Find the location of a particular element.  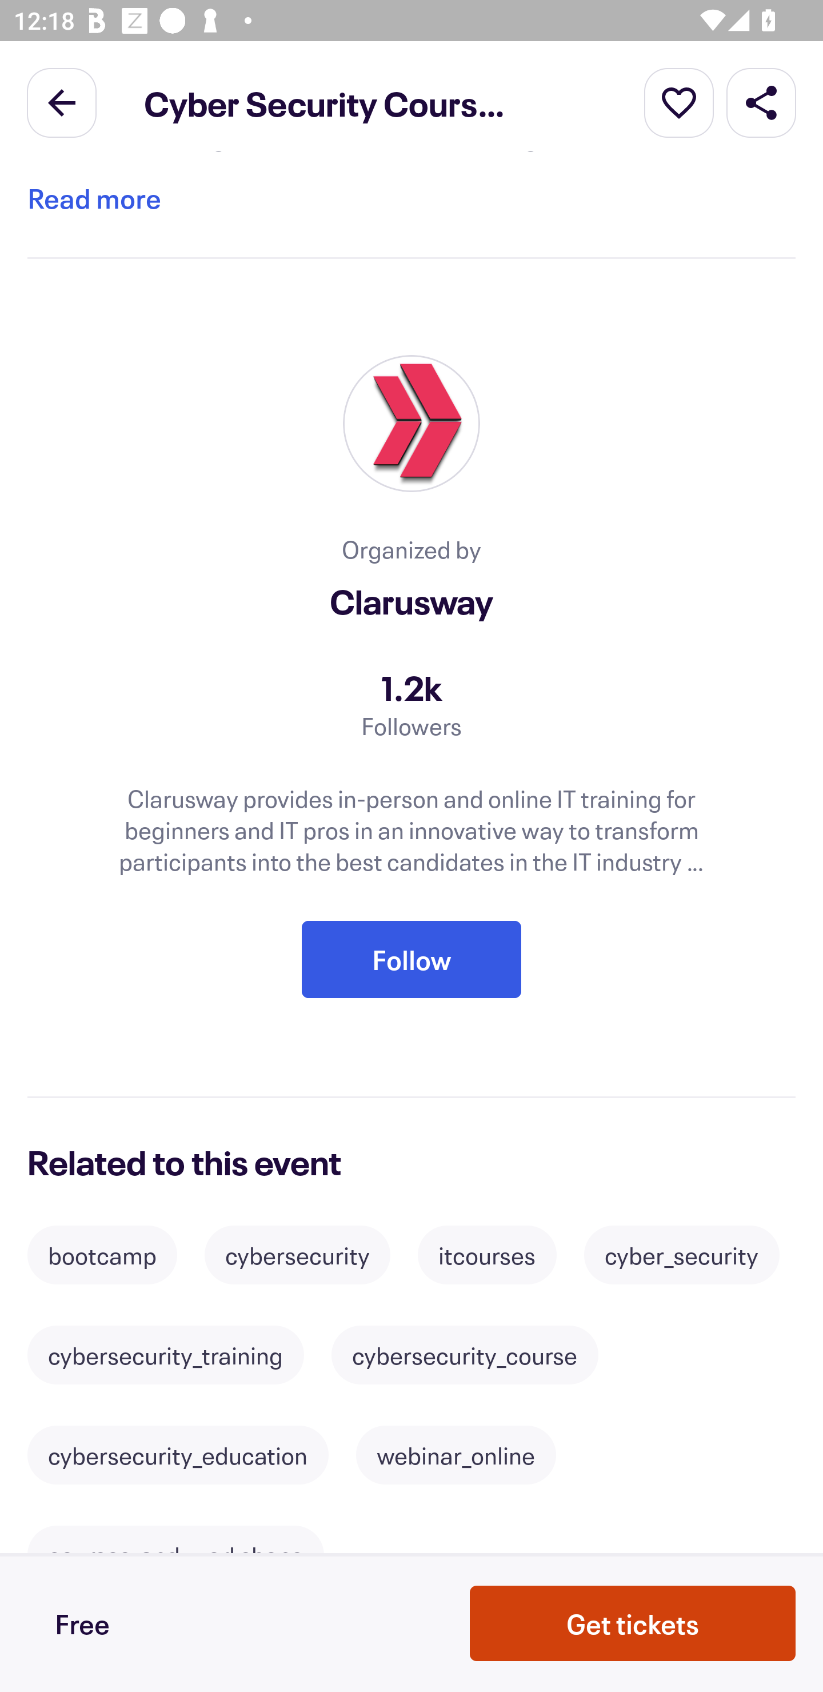

Get tickets is located at coordinates (633, 1623).